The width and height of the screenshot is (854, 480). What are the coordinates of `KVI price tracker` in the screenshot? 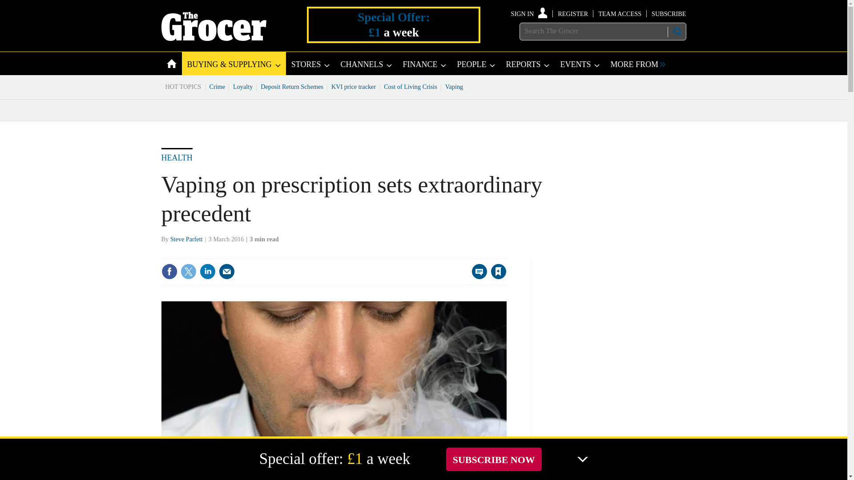 It's located at (353, 86).